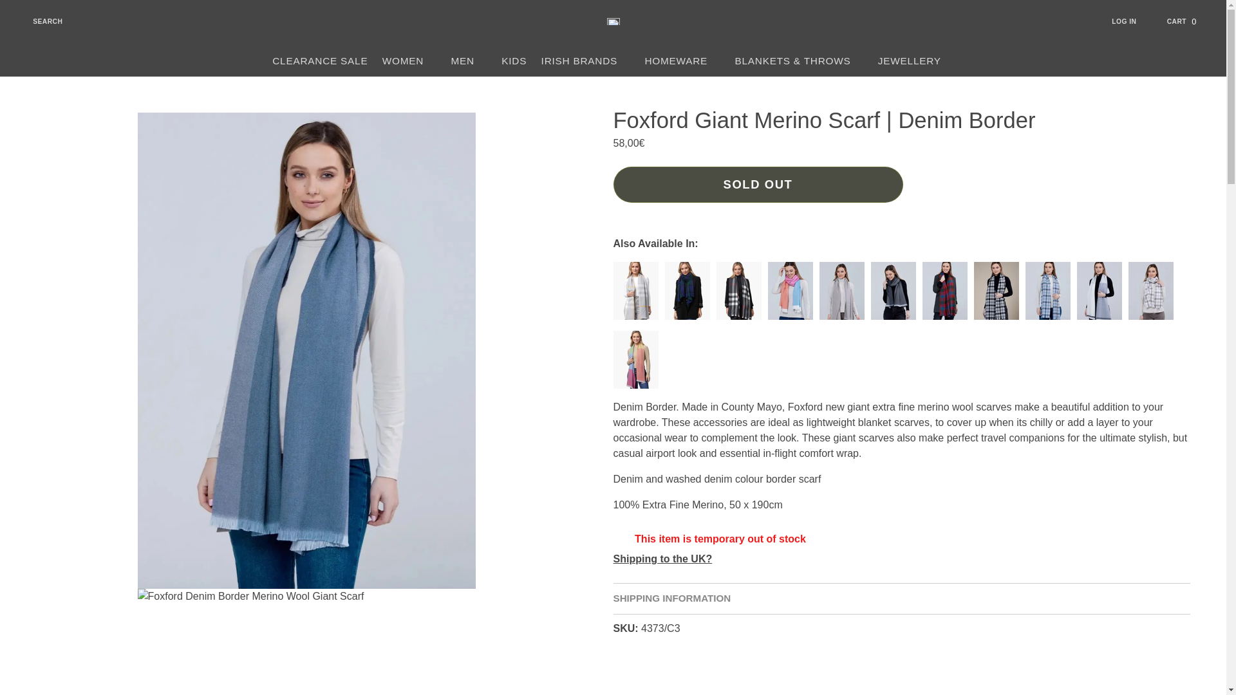 The width and height of the screenshot is (1236, 695). Describe the element at coordinates (321, 60) in the screenshot. I see `WOMEN` at that location.